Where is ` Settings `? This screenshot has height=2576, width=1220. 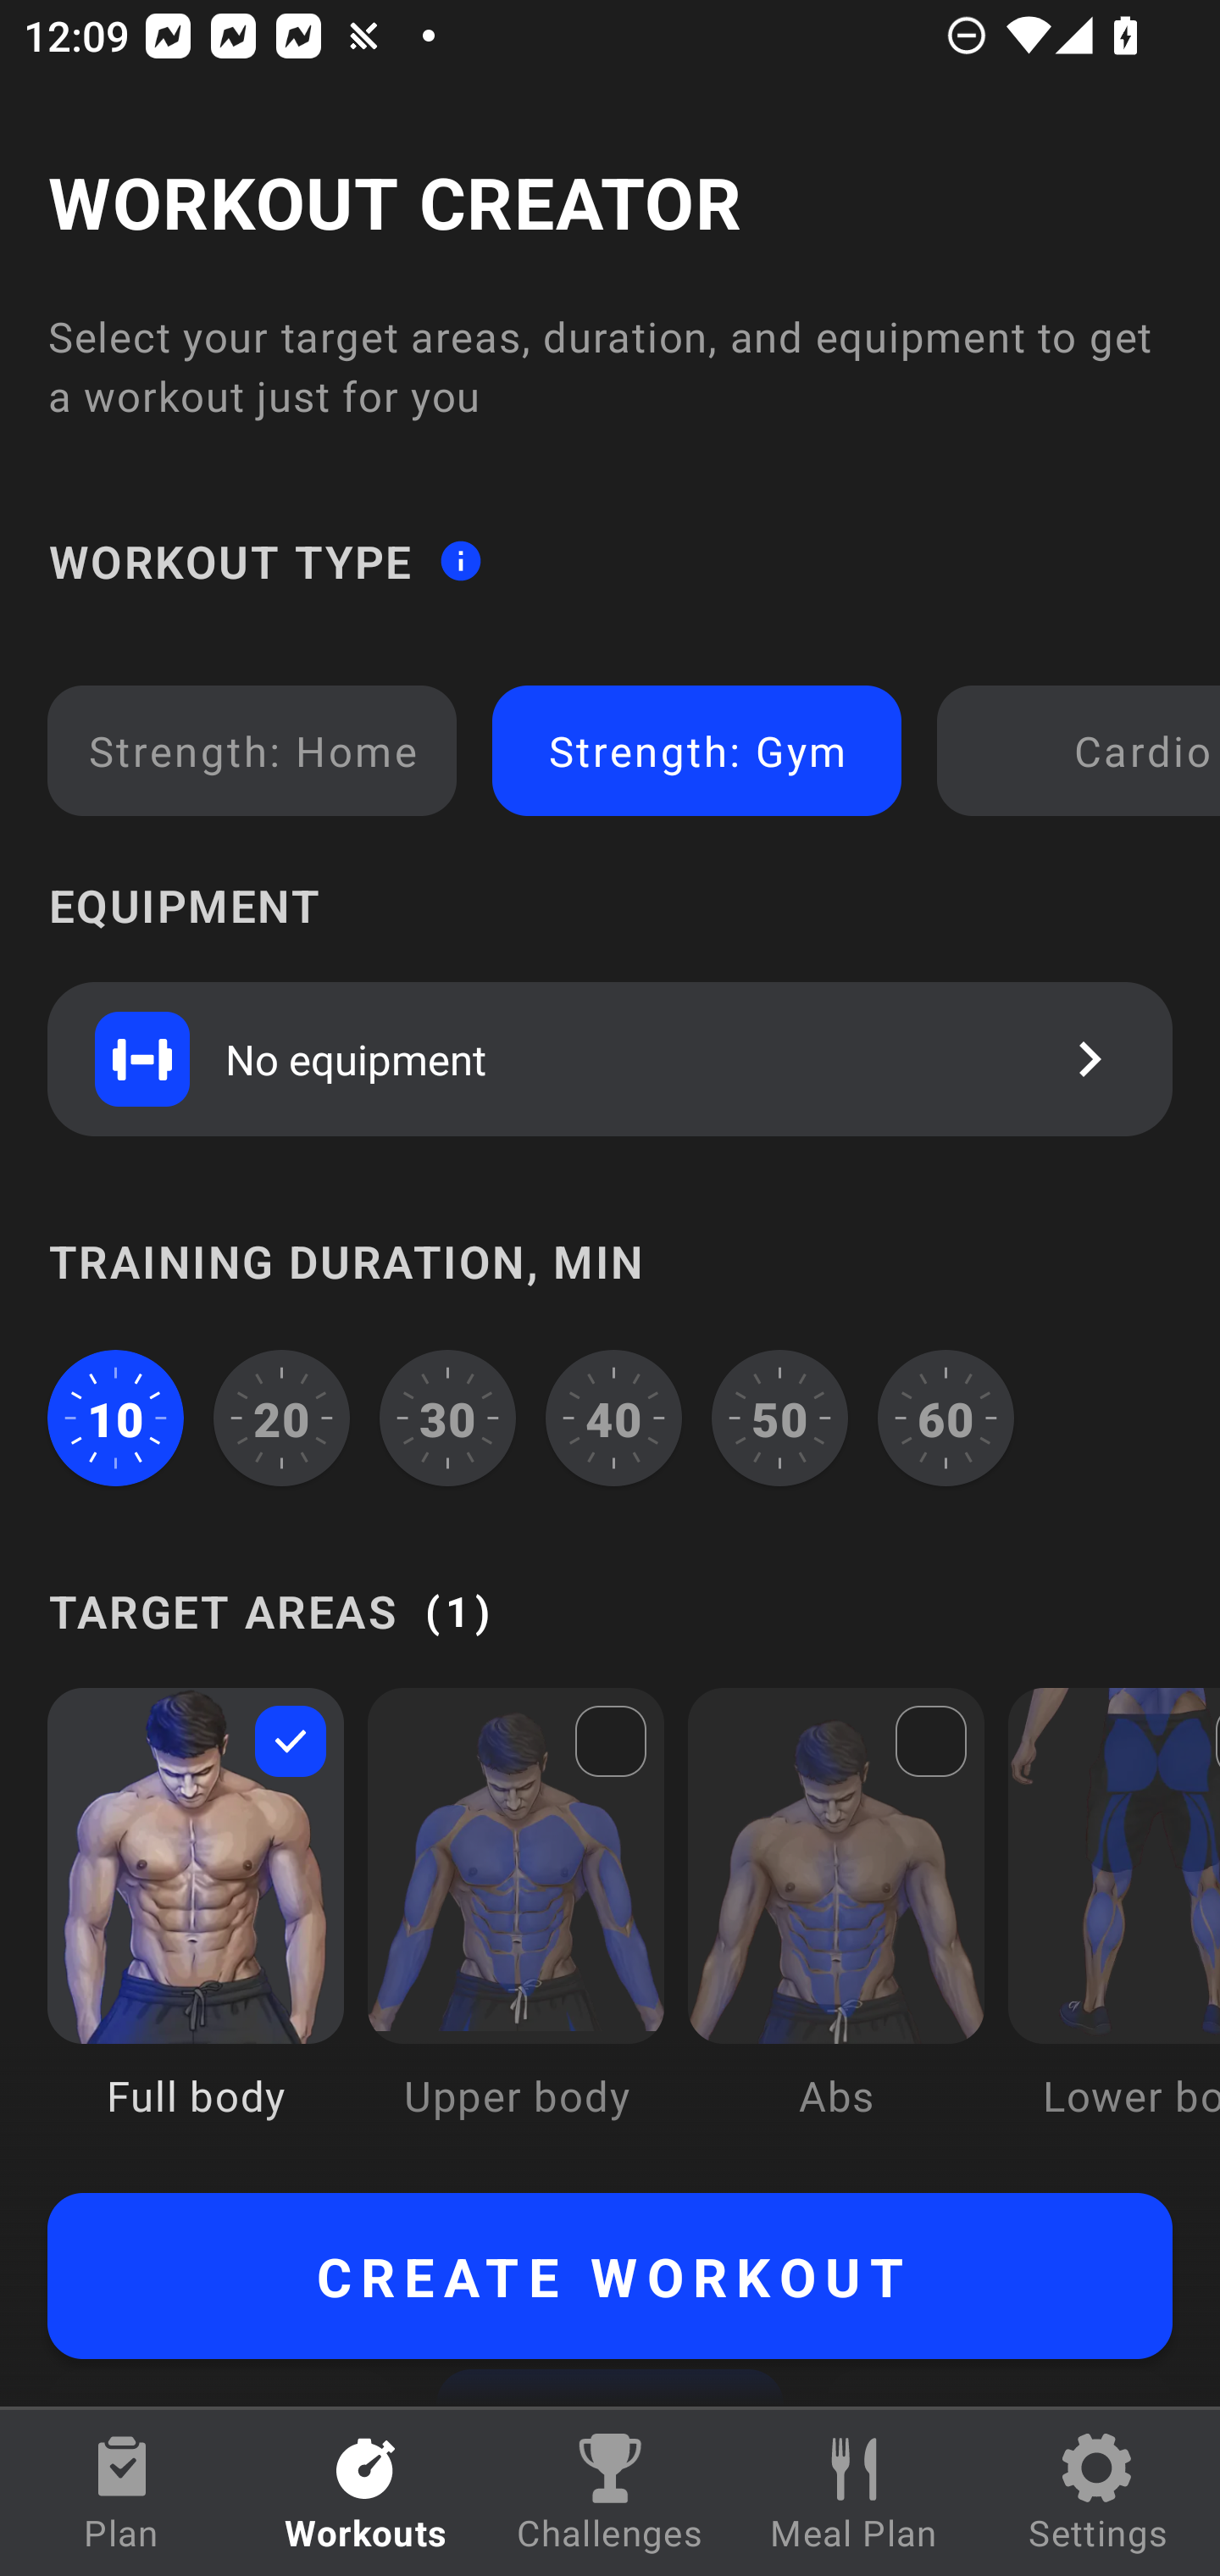  Settings  is located at coordinates (1098, 2493).